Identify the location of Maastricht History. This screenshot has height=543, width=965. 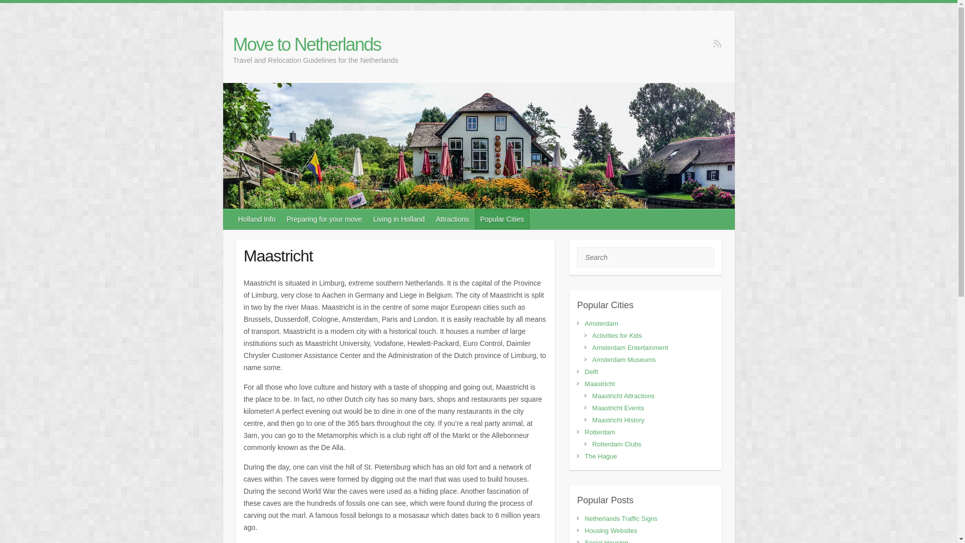
(618, 420).